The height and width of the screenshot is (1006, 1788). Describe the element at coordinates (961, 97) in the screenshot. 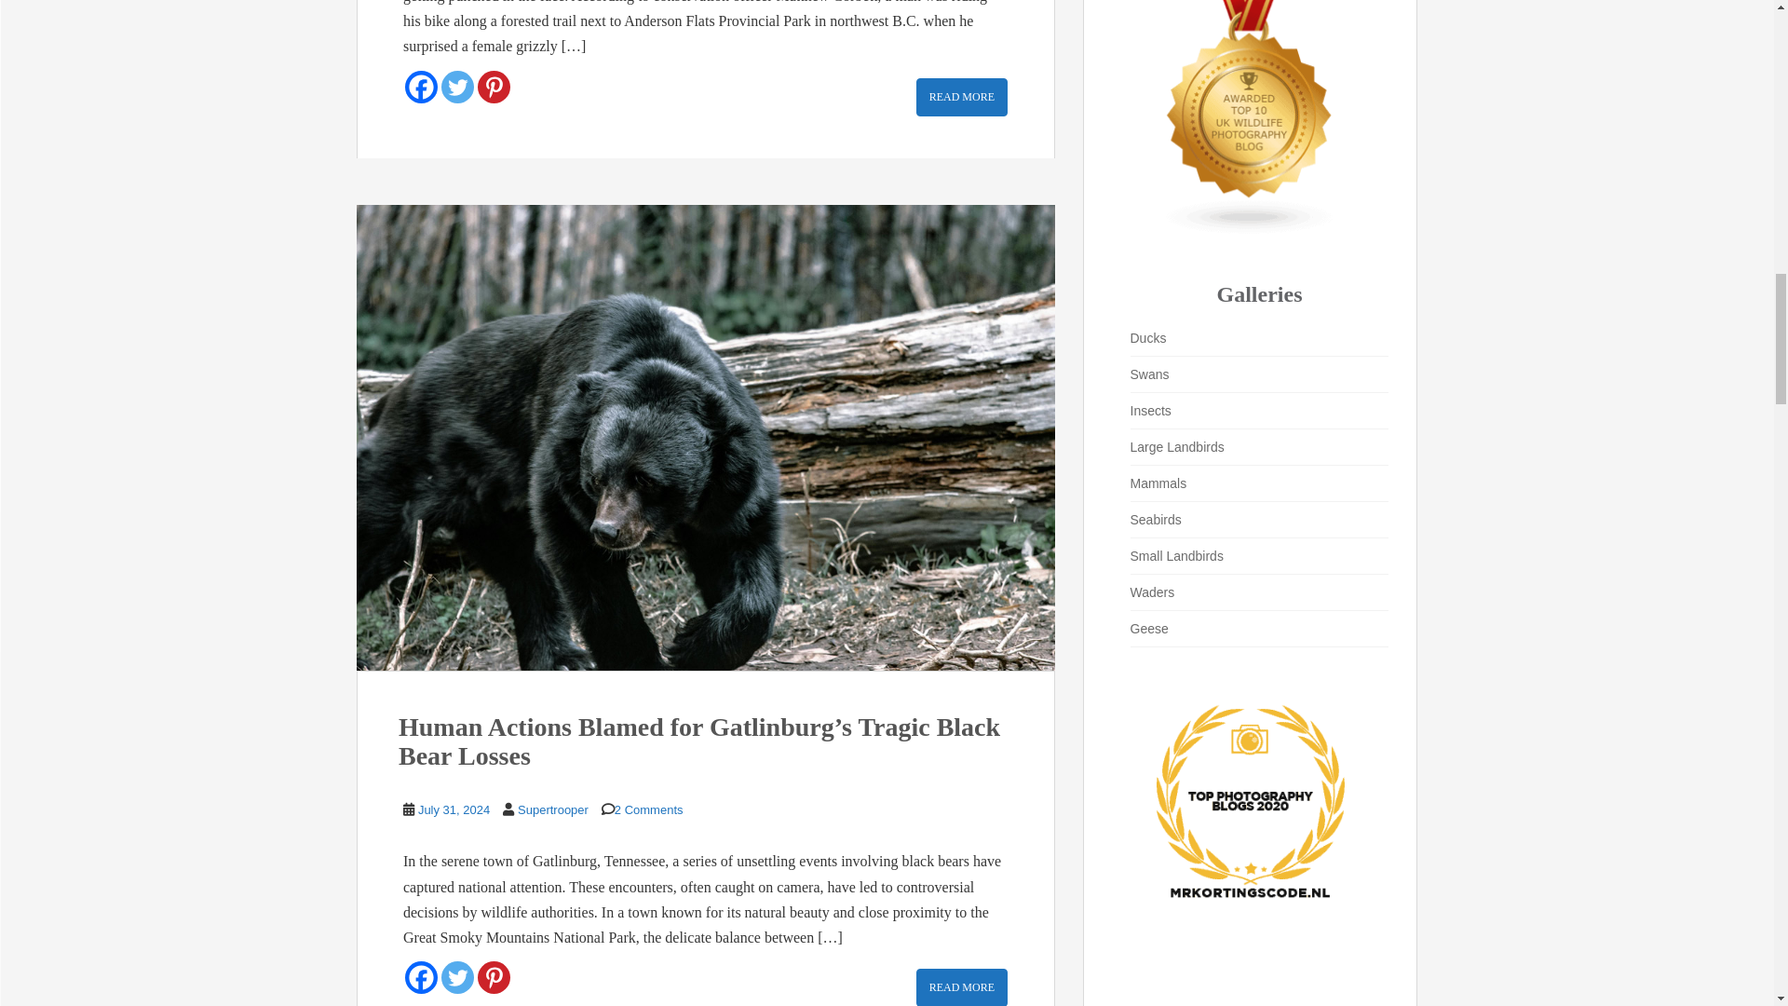

I see `READ MORE` at that location.